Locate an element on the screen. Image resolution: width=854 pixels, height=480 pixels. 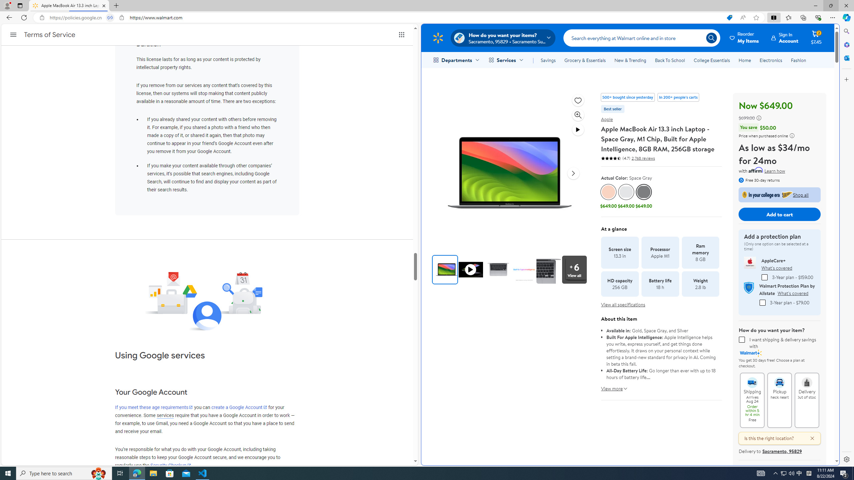
selected, Space Gray, $649.00 is located at coordinates (643, 197).